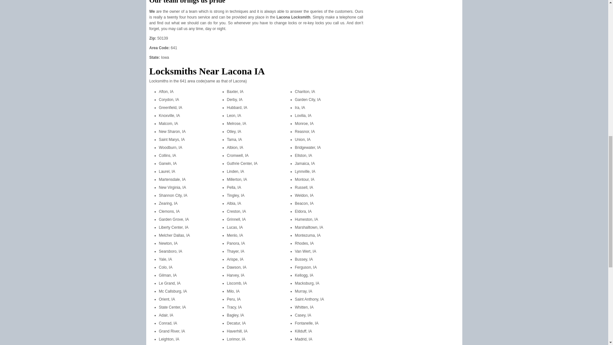 Image resolution: width=613 pixels, height=345 pixels. I want to click on Reasnor, IA, so click(305, 132).